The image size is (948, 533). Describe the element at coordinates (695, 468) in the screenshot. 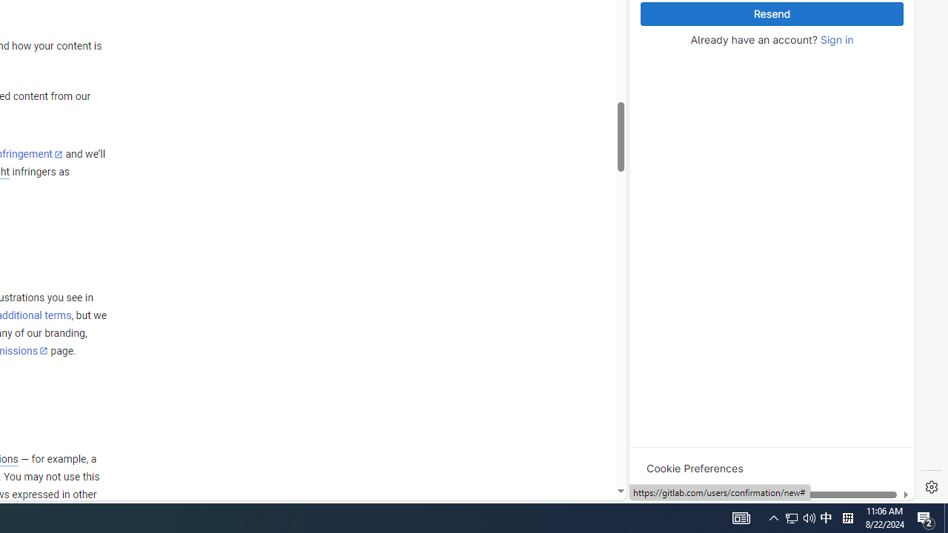

I see `Cookie Preferences` at that location.